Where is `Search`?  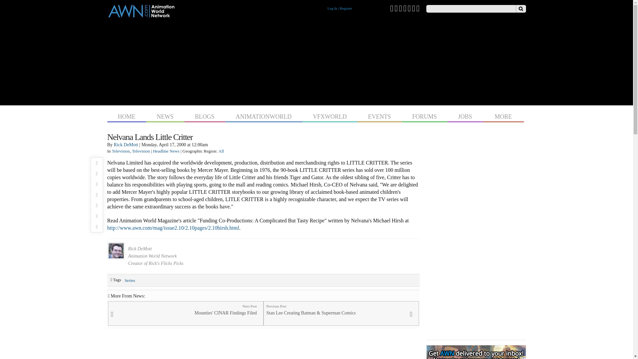 Search is located at coordinates (520, 9).